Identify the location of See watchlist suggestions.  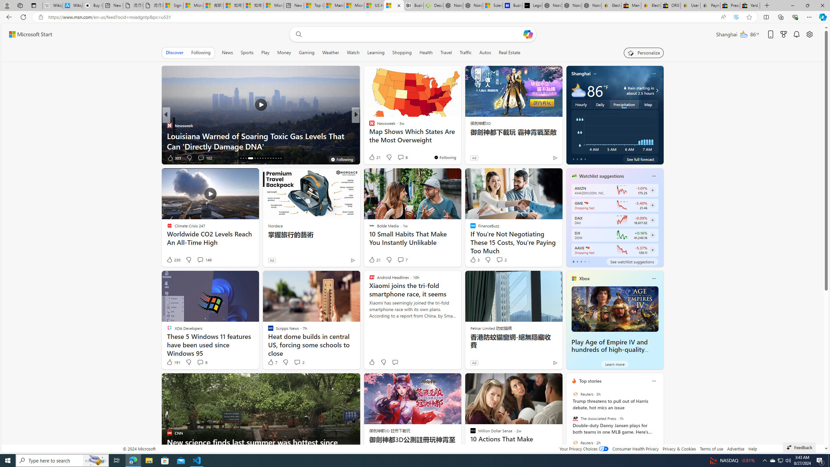
(632, 261).